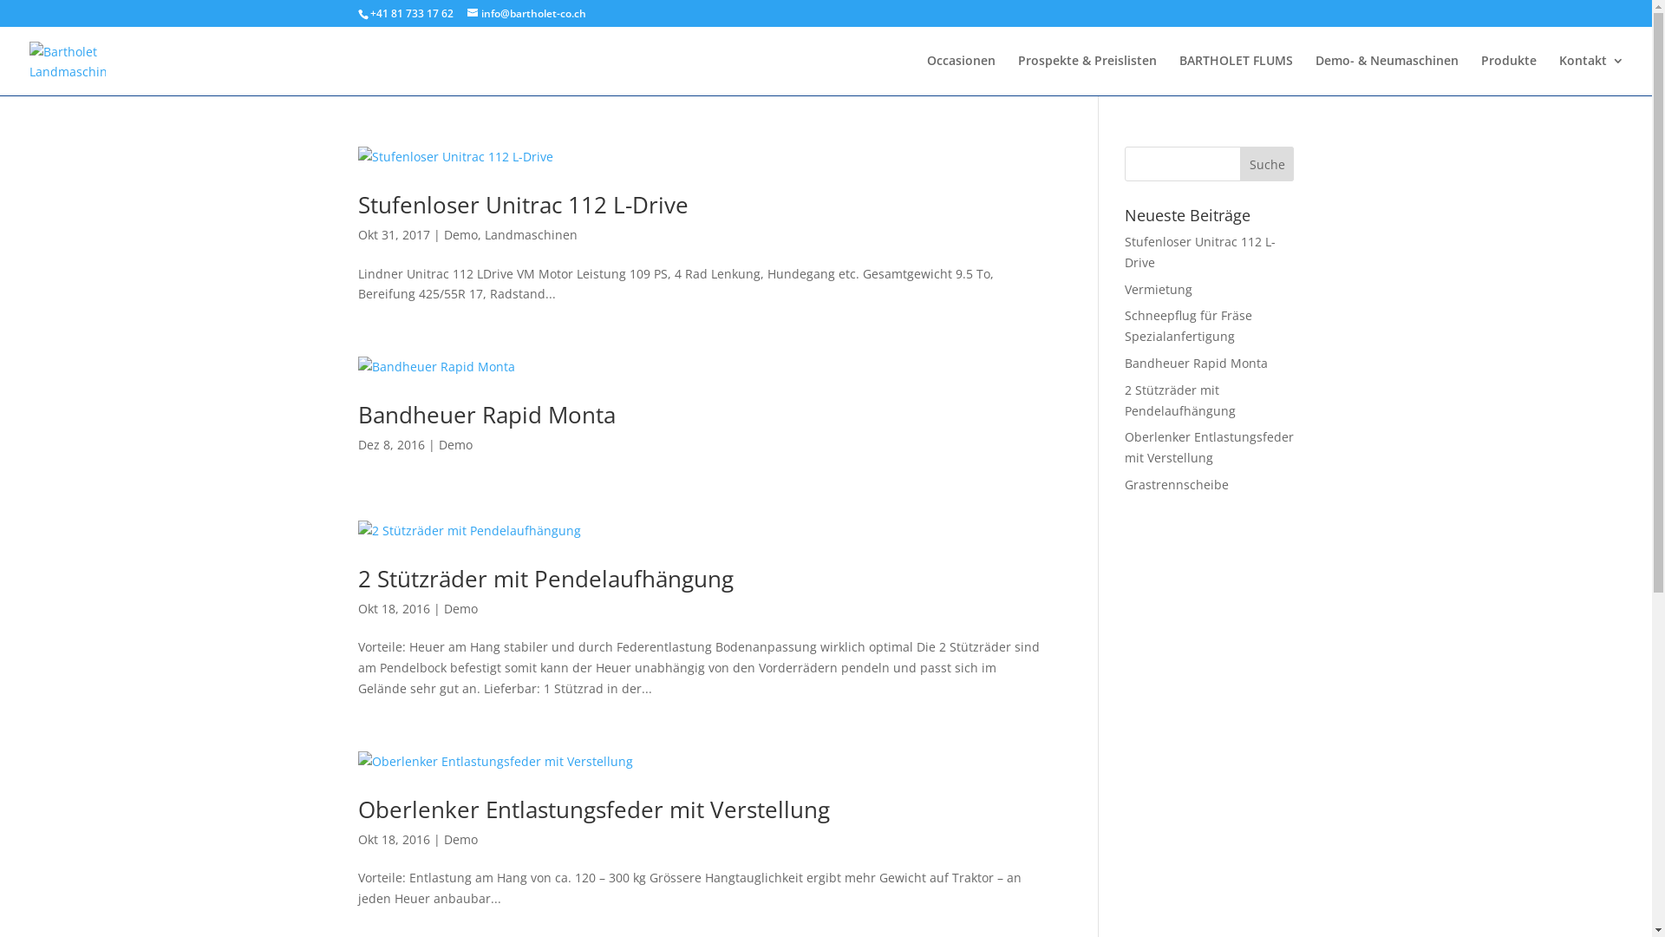 The height and width of the screenshot is (937, 1665). I want to click on Bandheuer Rapid Monta, so click(486, 415).